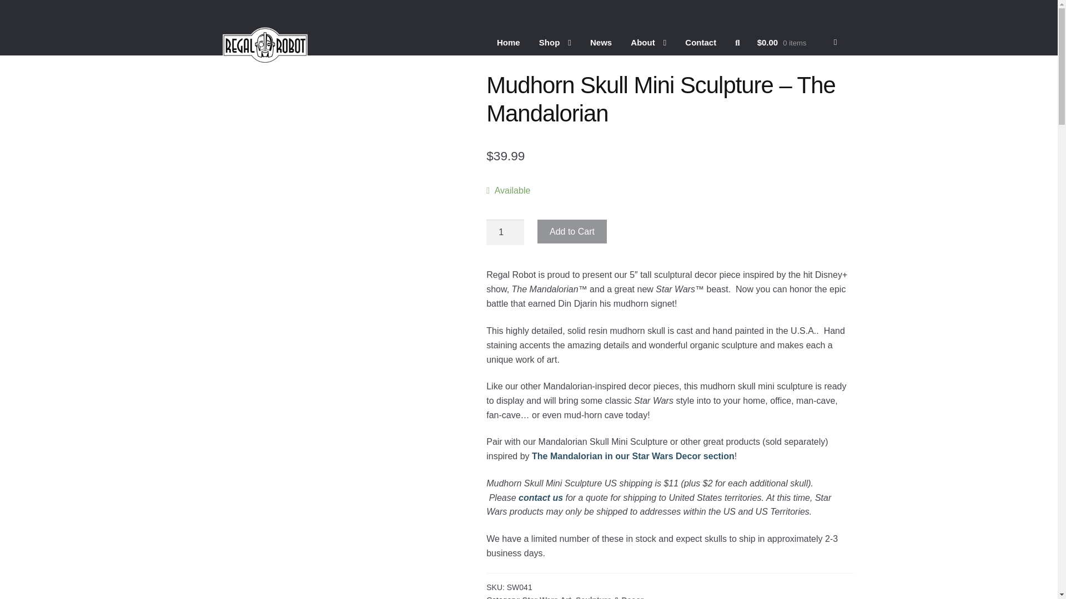 Image resolution: width=1066 pixels, height=599 pixels. I want to click on View your shopping cart, so click(797, 42).